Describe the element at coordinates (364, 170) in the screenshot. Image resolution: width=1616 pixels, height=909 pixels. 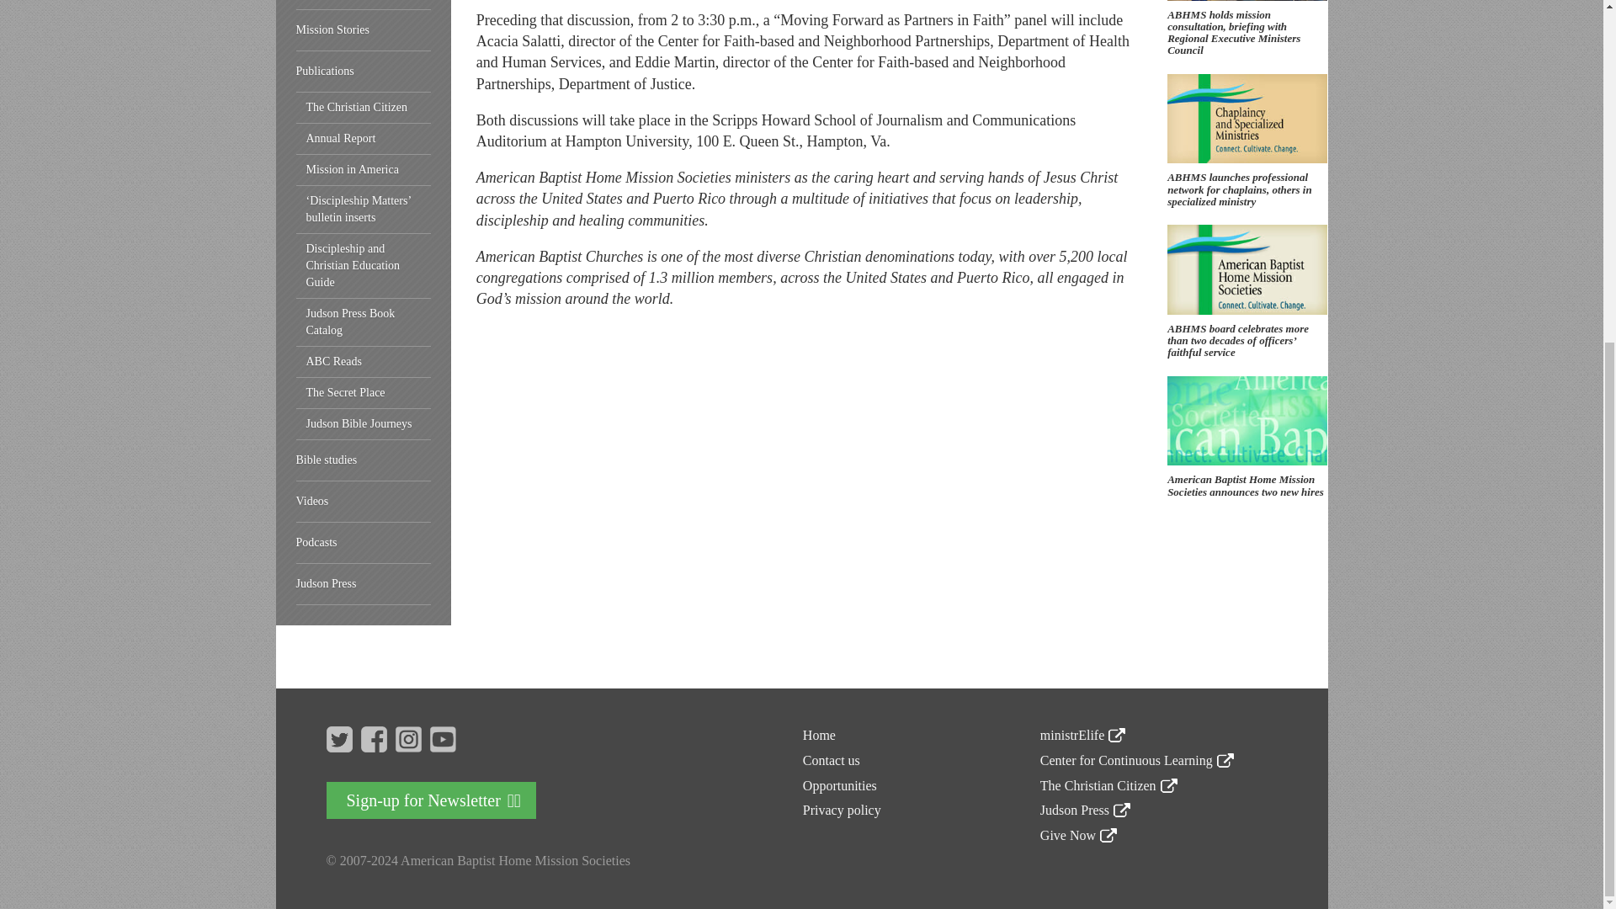
I see `Mission in America` at that location.